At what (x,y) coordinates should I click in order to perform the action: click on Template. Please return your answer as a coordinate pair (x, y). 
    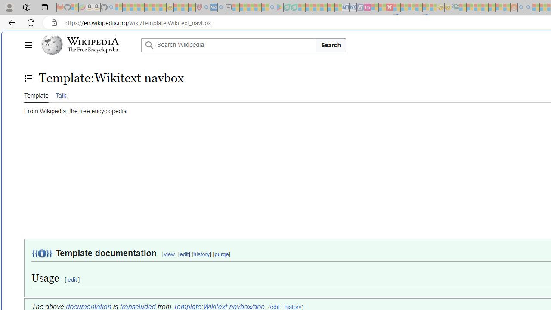
    Looking at the image, I should click on (36, 94).